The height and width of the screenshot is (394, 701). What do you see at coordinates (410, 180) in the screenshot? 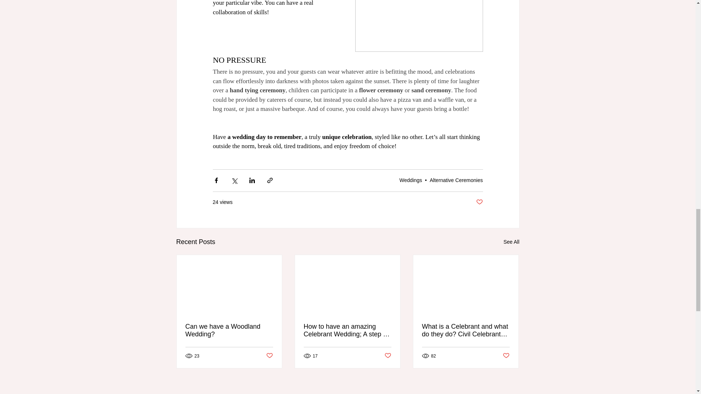
I see `Weddings` at bounding box center [410, 180].